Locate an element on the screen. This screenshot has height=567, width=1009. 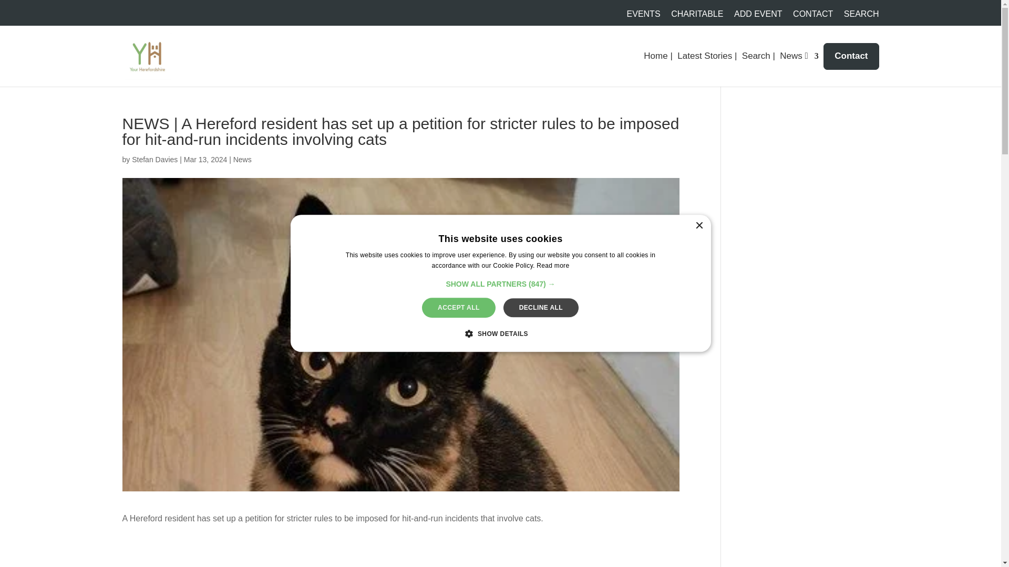
ADD EVENT is located at coordinates (758, 17).